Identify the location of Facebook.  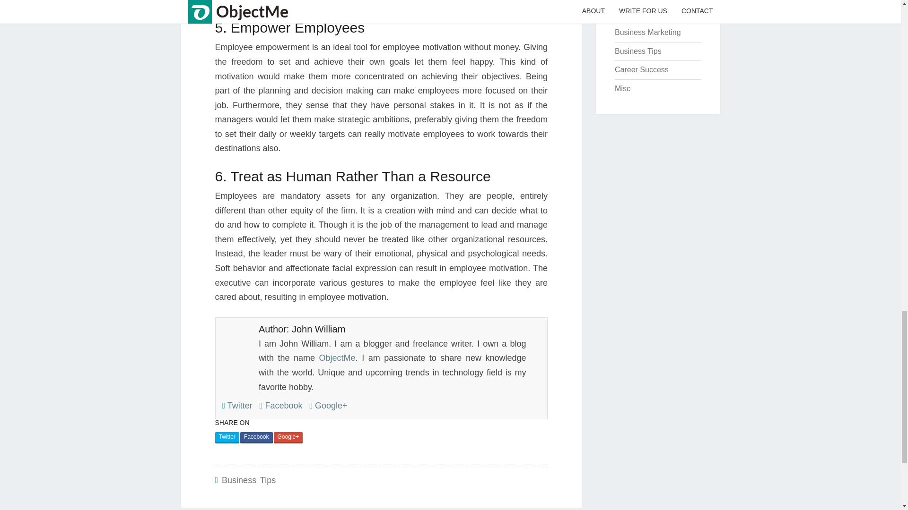
(281, 405).